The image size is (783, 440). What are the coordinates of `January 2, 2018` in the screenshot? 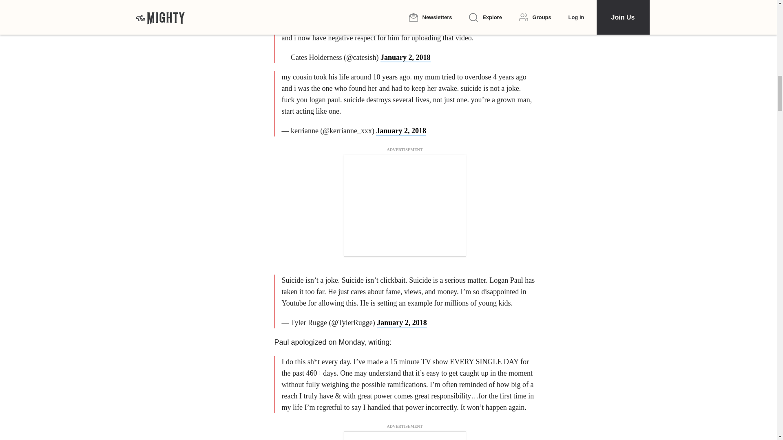 It's located at (405, 58).